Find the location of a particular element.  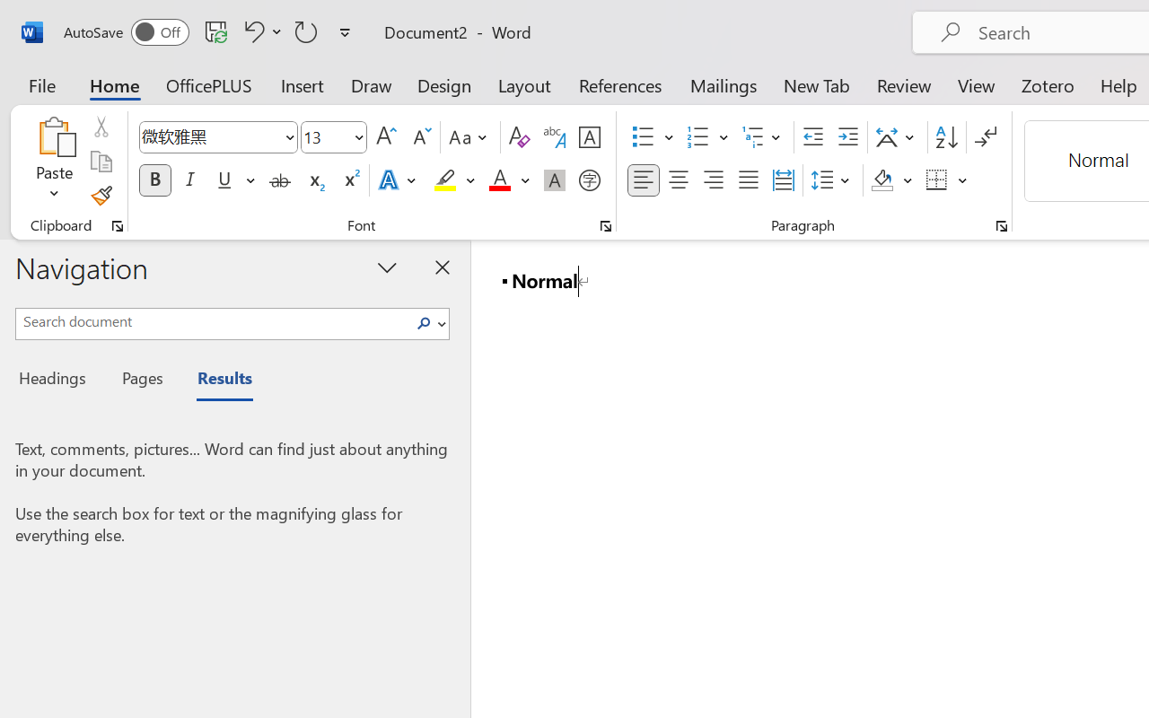

AutoSave is located at coordinates (126, 32).